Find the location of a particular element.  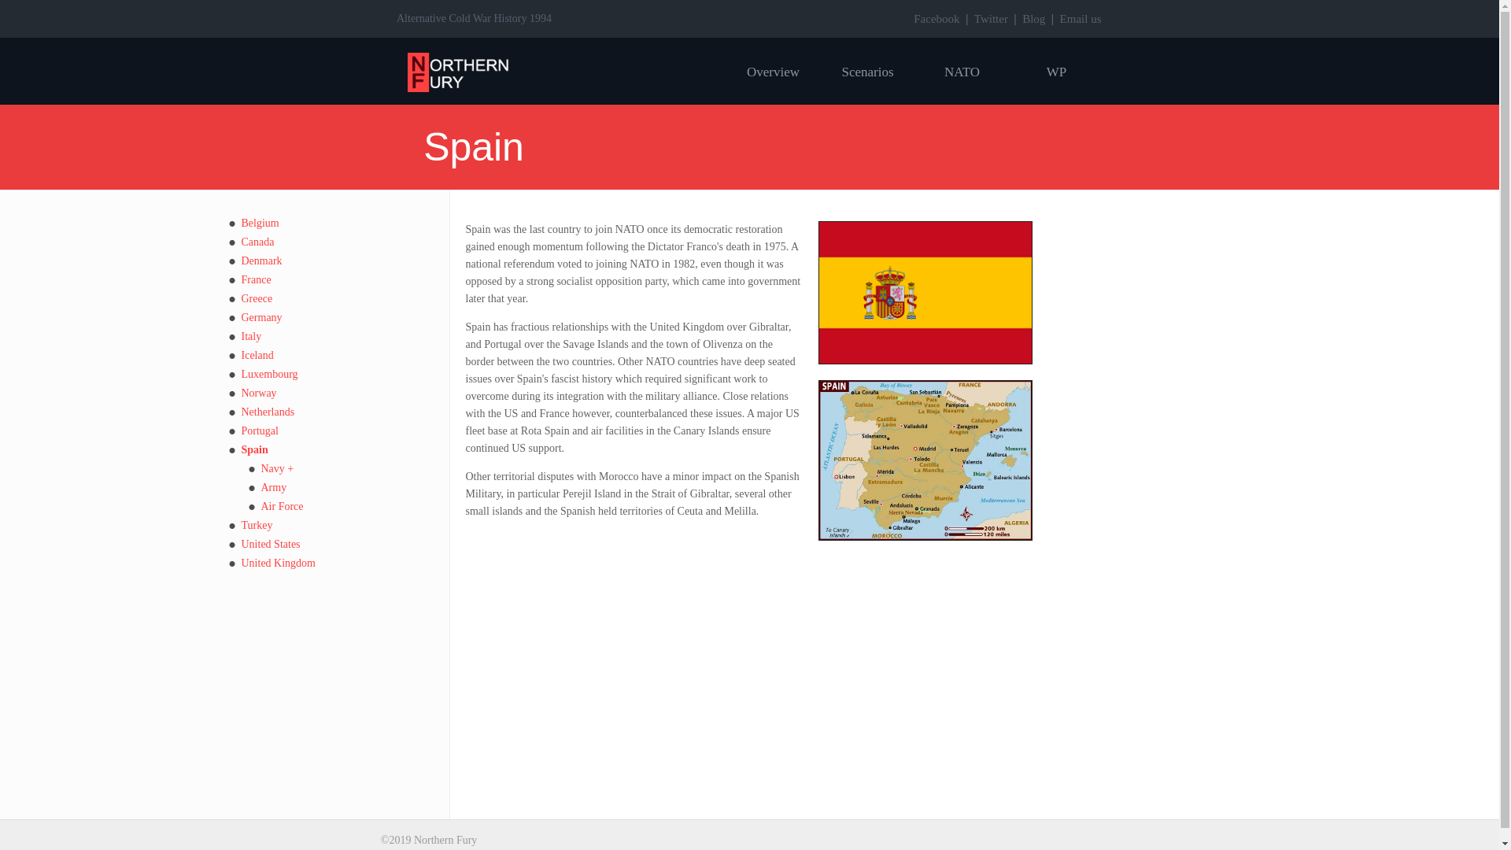

Scenarios is located at coordinates (867, 72).